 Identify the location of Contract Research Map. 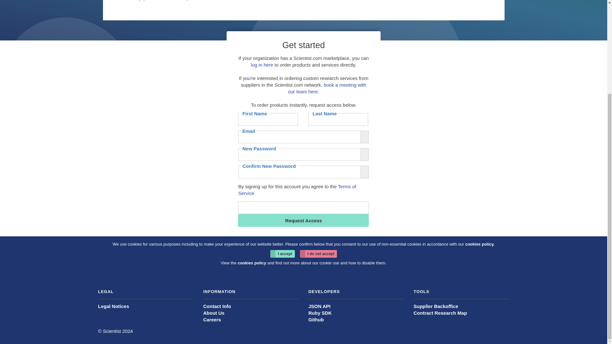
(441, 313).